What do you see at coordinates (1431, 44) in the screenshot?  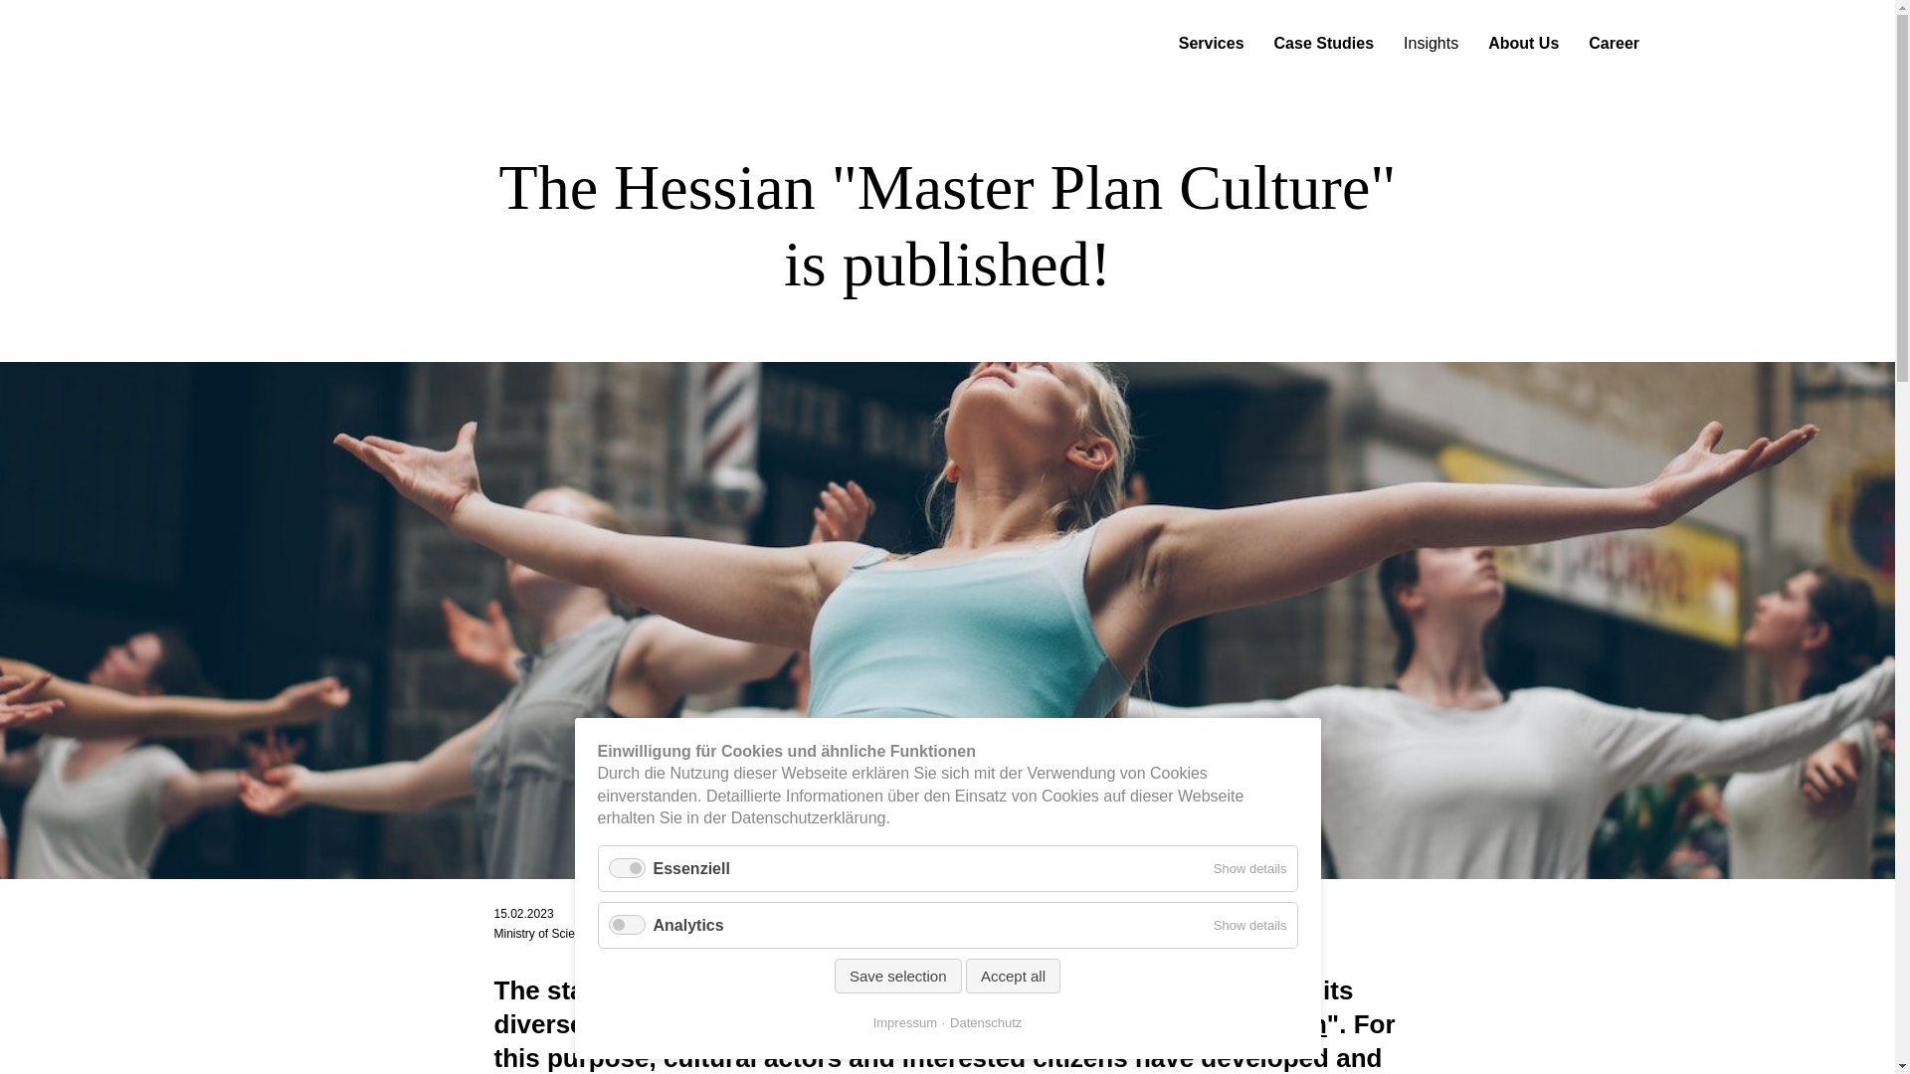 I see `Insights` at bounding box center [1431, 44].